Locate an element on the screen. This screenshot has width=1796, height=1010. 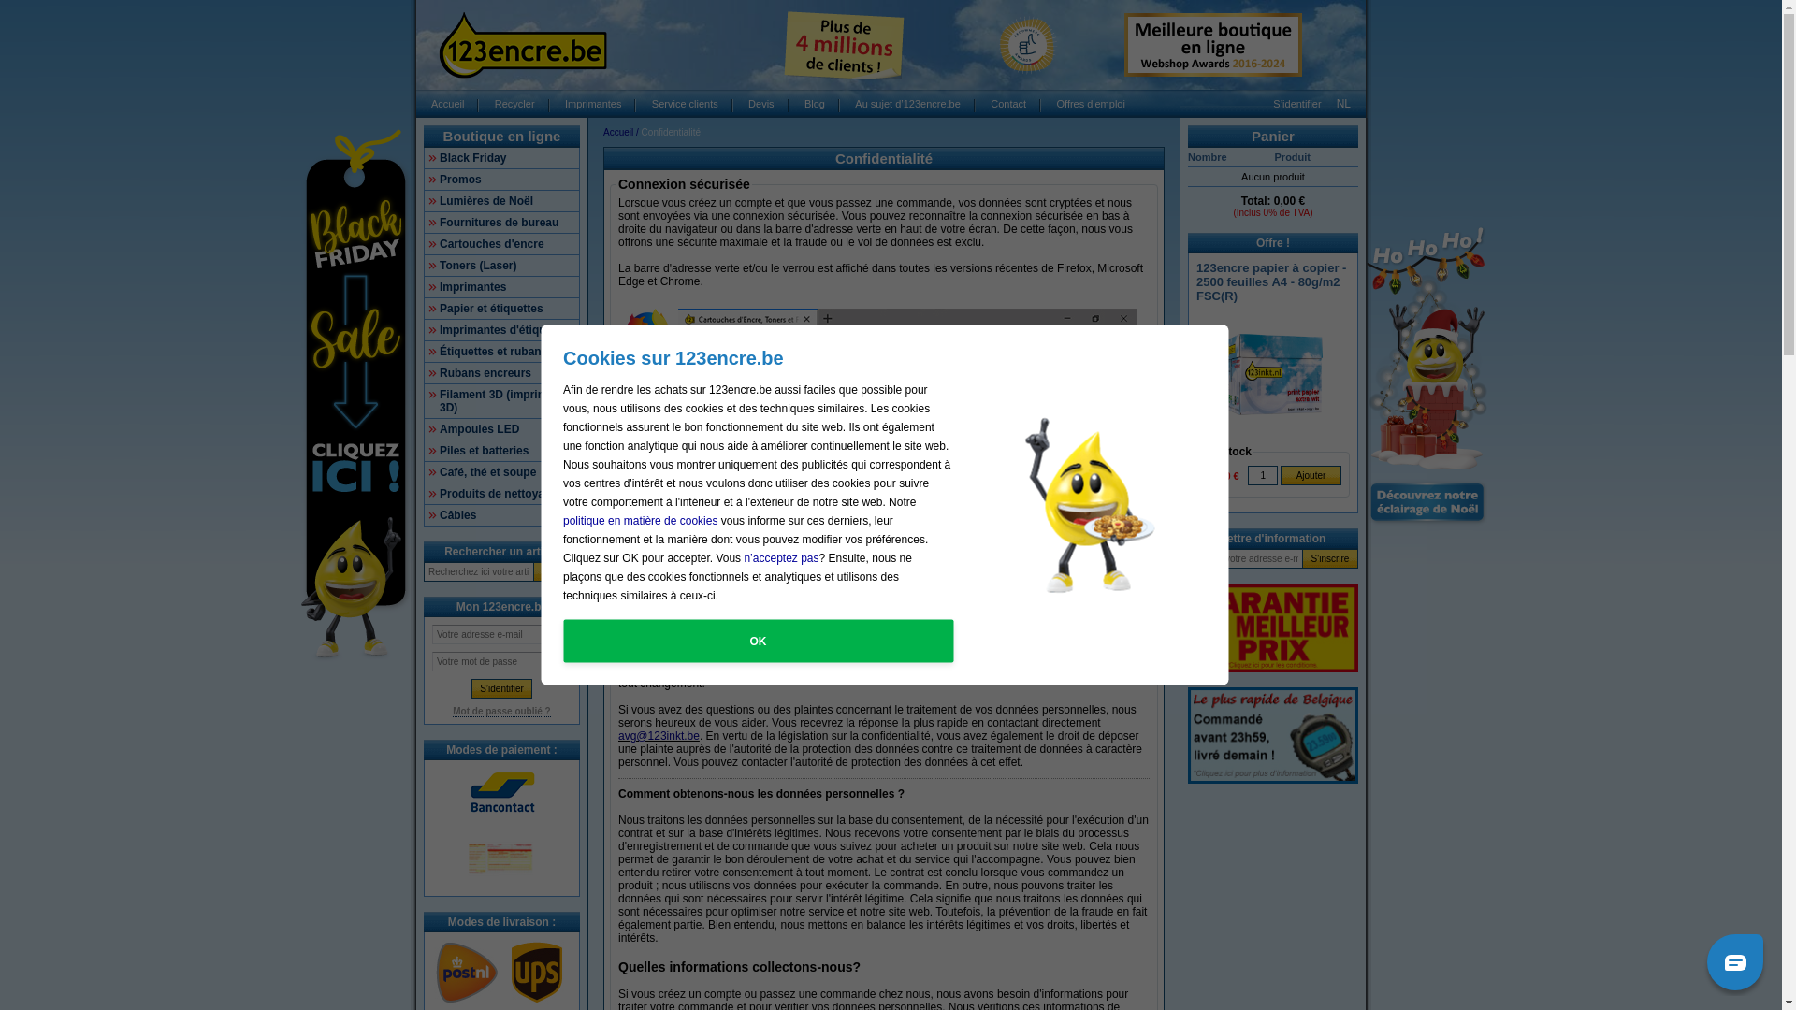
Panier is located at coordinates (1273, 137).